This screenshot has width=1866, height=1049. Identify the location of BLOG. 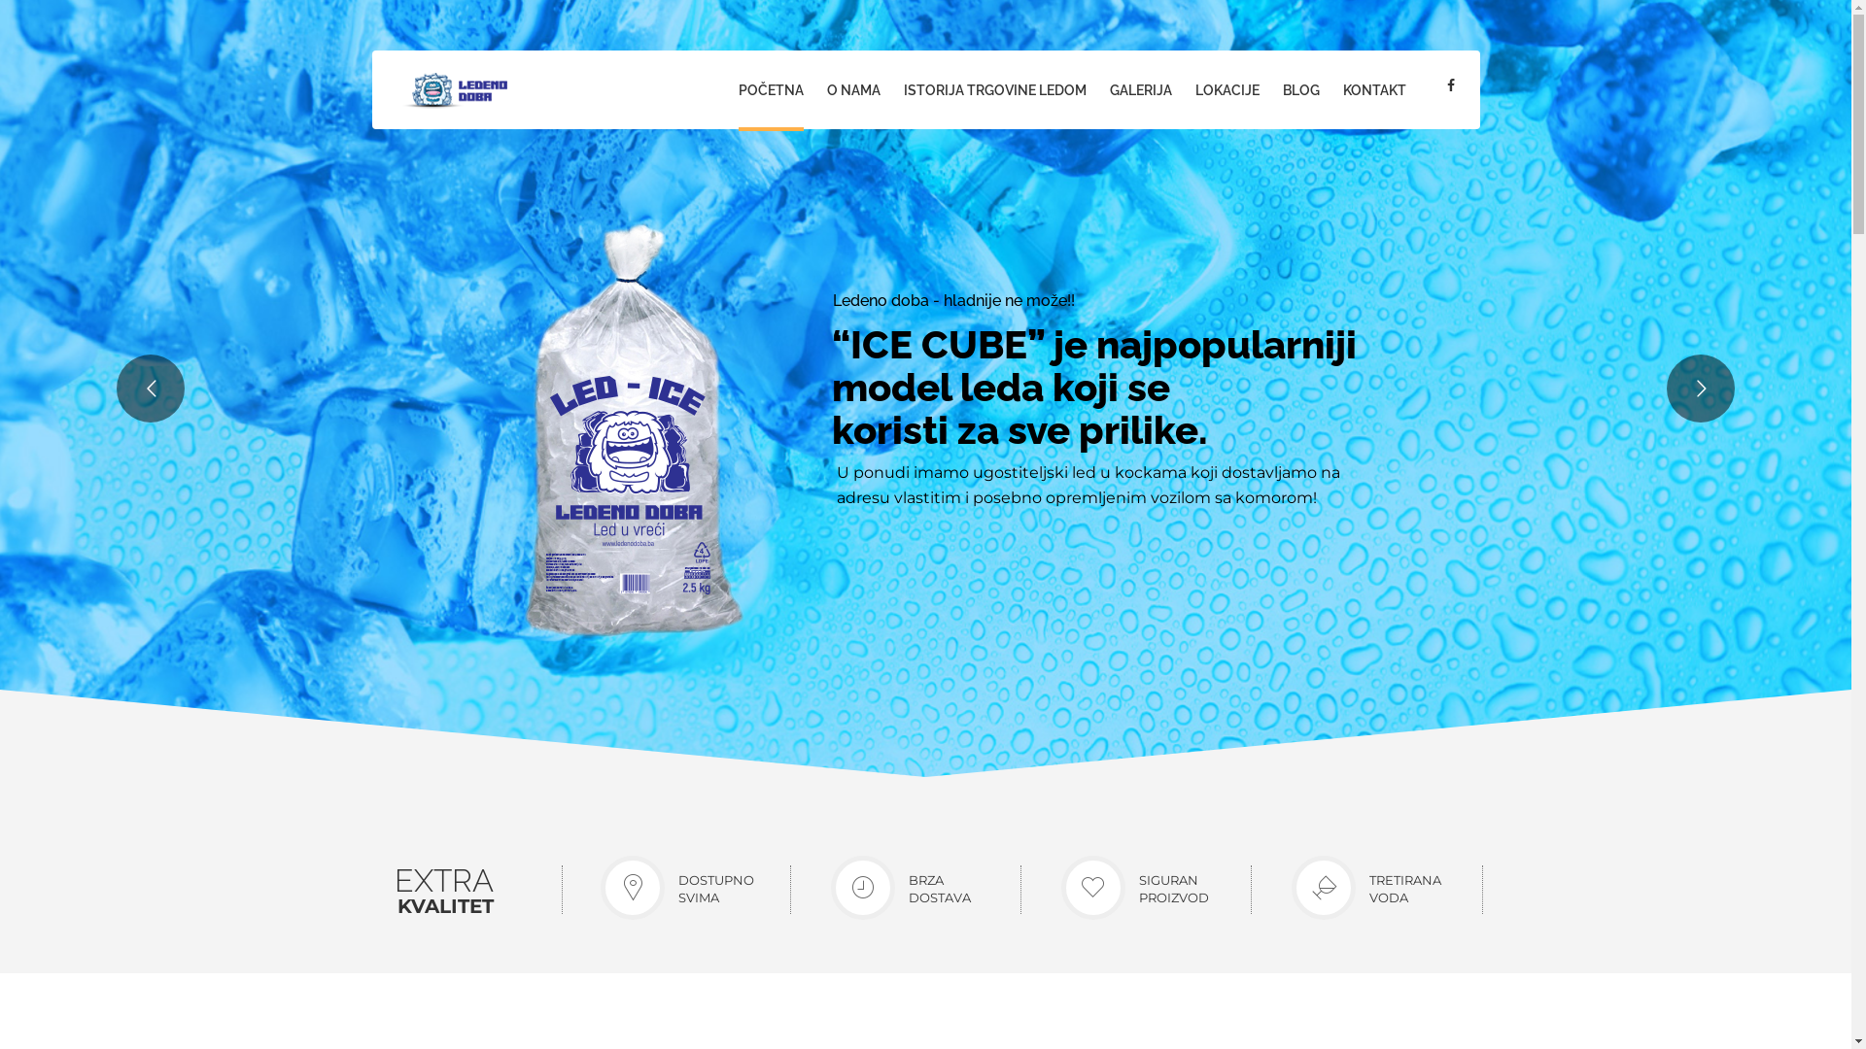
(1301, 91).